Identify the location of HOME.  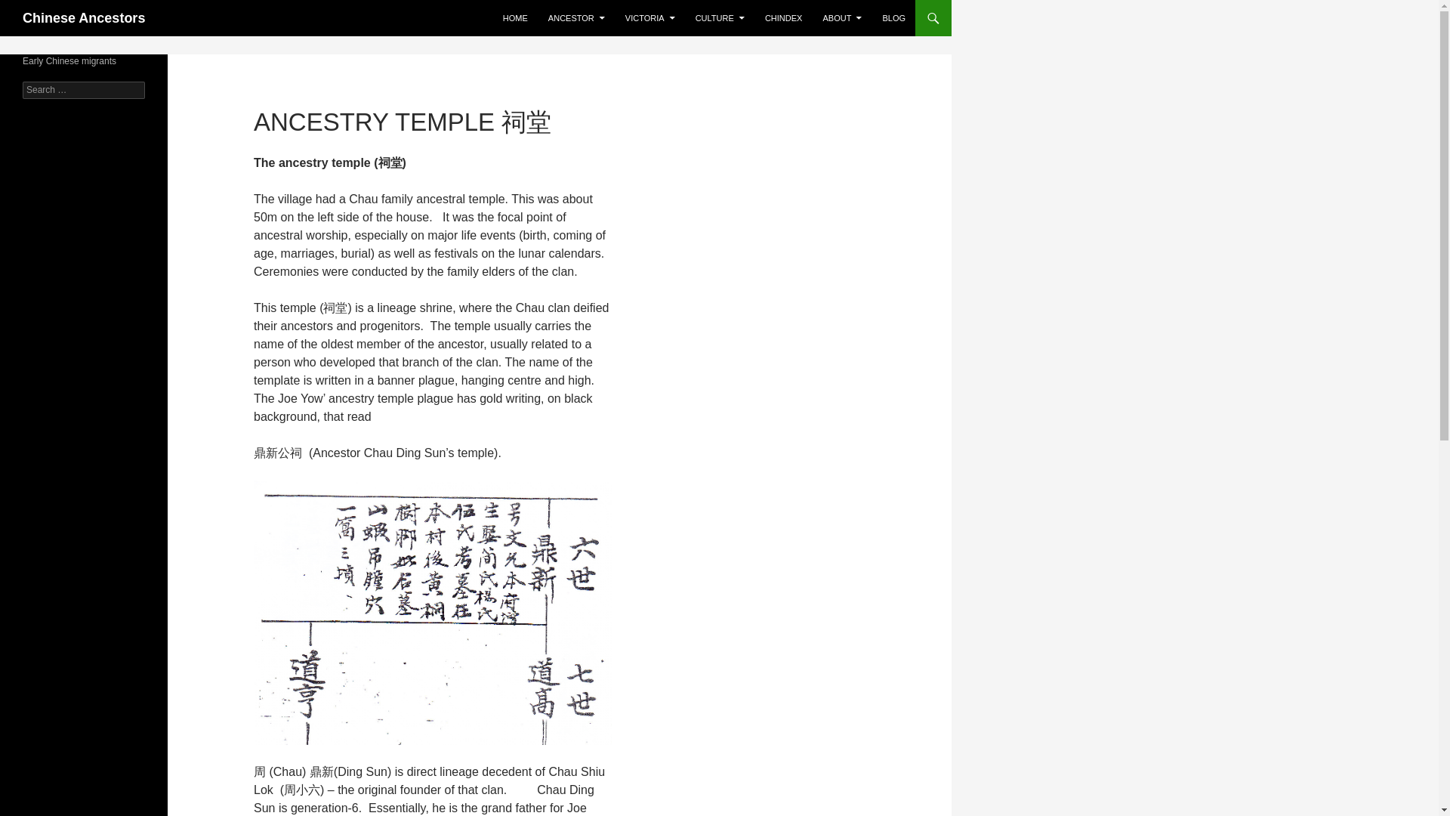
(515, 18).